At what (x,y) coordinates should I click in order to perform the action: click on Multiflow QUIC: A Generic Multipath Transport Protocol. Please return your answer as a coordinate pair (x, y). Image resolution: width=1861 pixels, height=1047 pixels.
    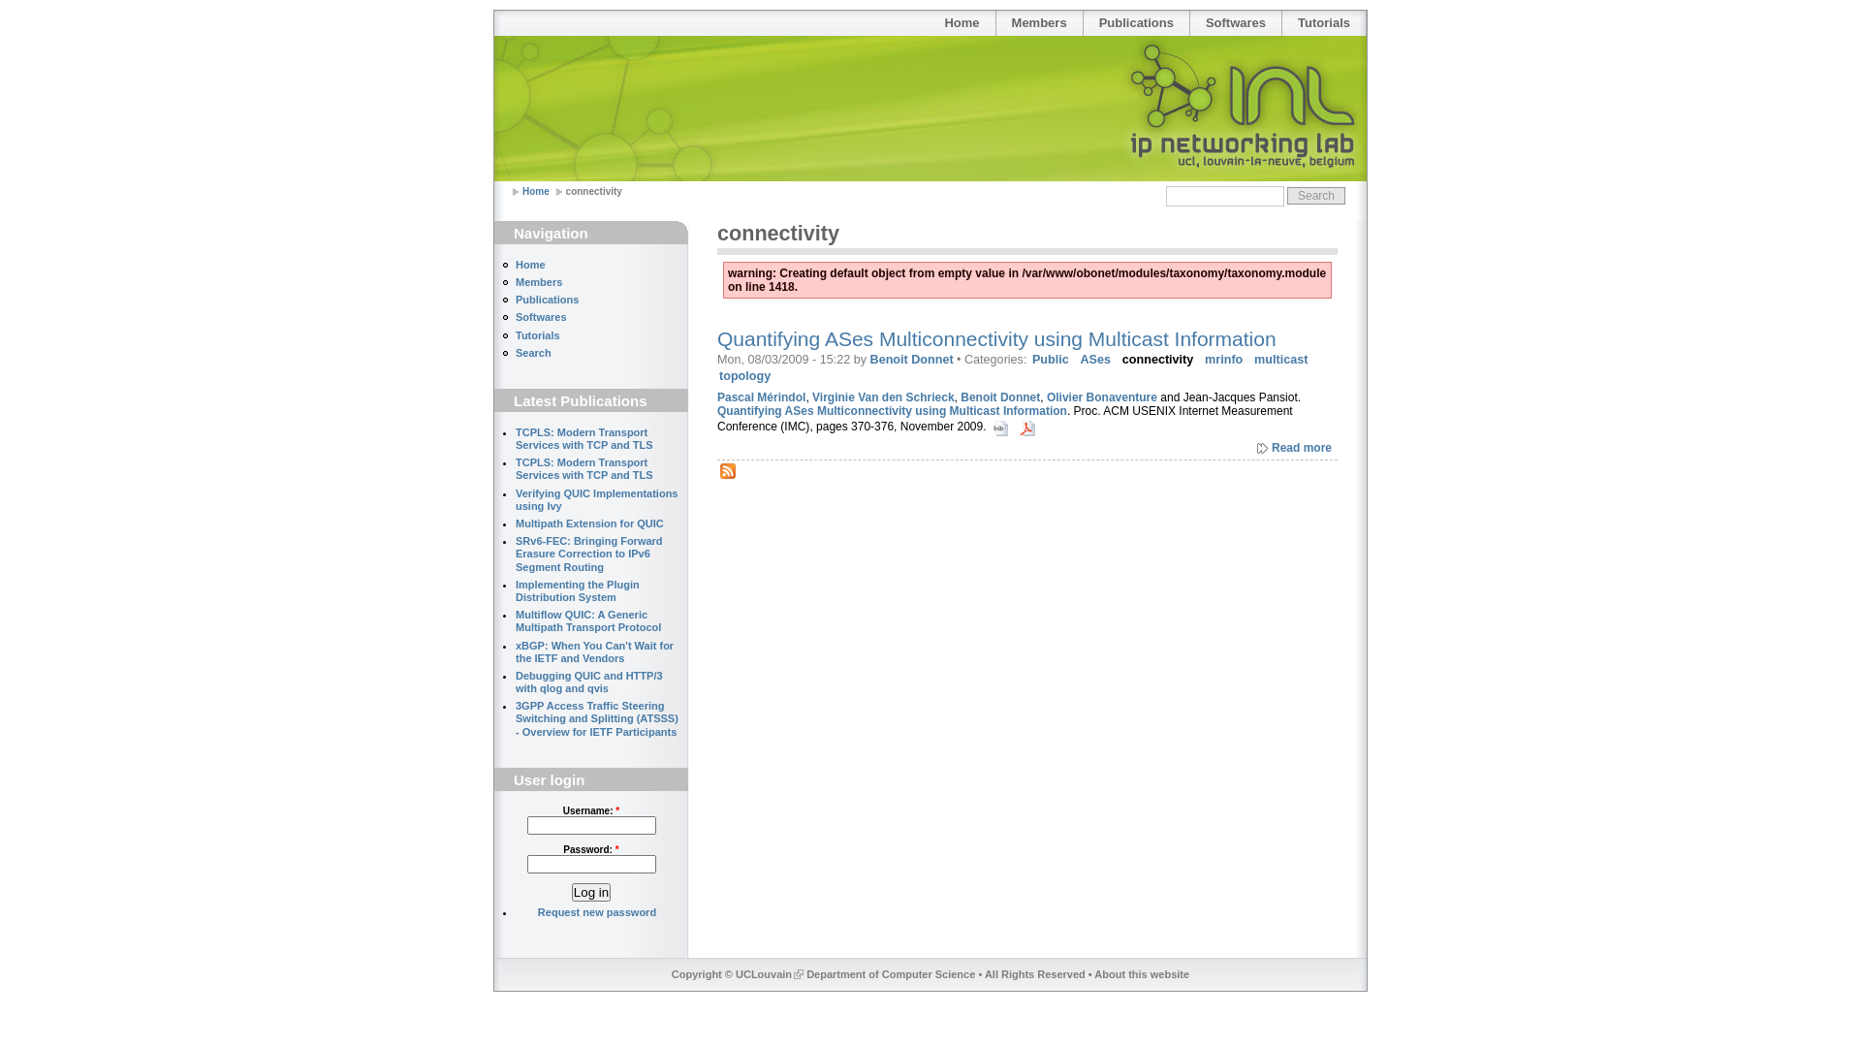
    Looking at the image, I should click on (588, 620).